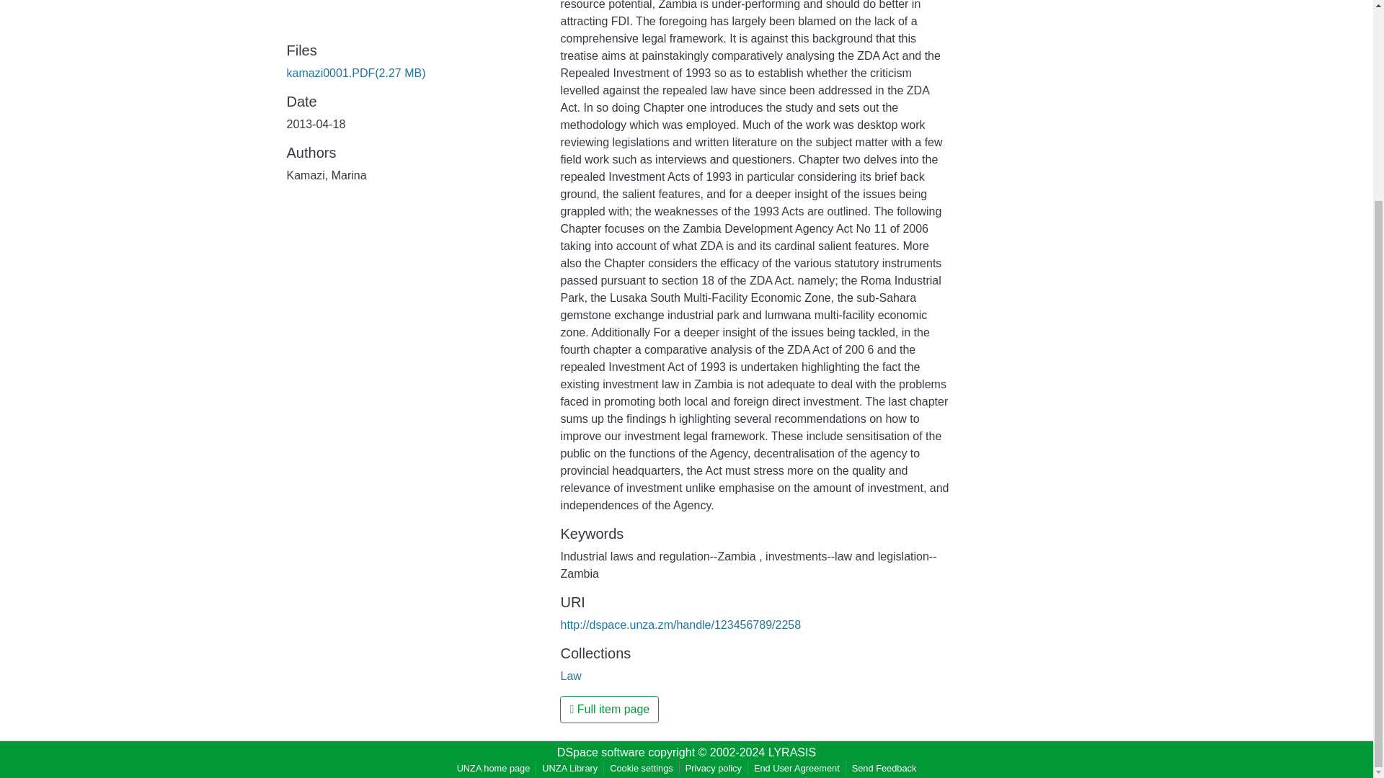 The image size is (1384, 778). What do you see at coordinates (884, 768) in the screenshot?
I see `Send Feedback` at bounding box center [884, 768].